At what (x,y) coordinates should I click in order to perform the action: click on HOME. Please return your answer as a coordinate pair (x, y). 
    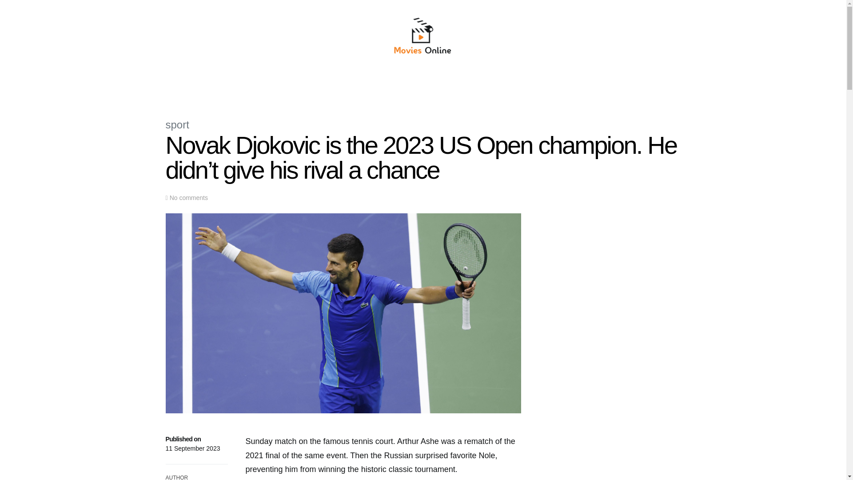
    Looking at the image, I should click on (260, 85).